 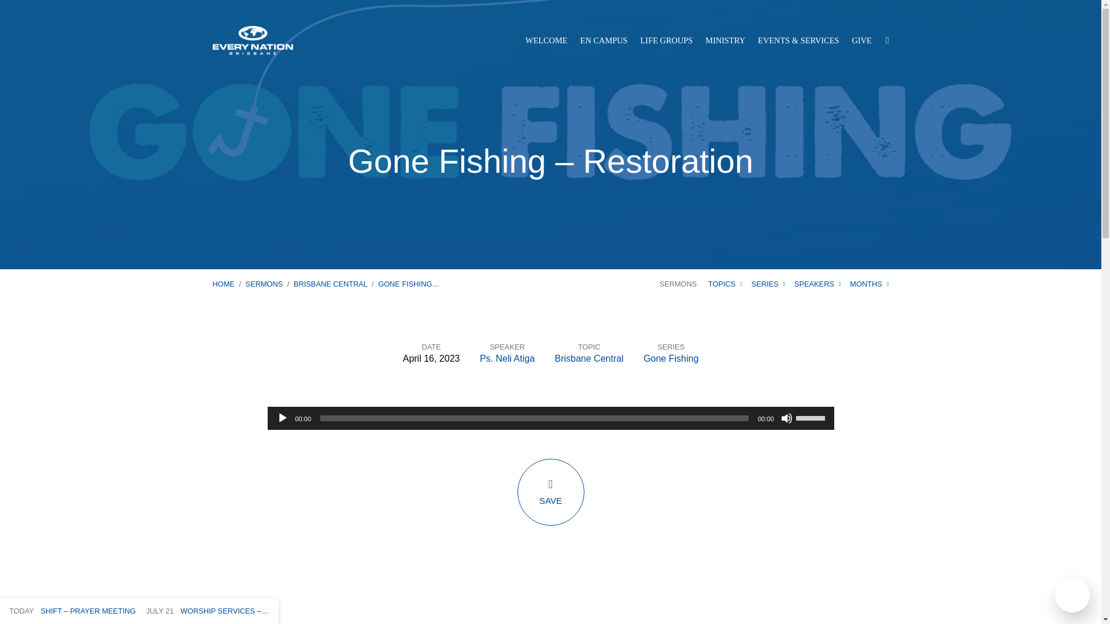 I want to click on SERIES, so click(x=768, y=283).